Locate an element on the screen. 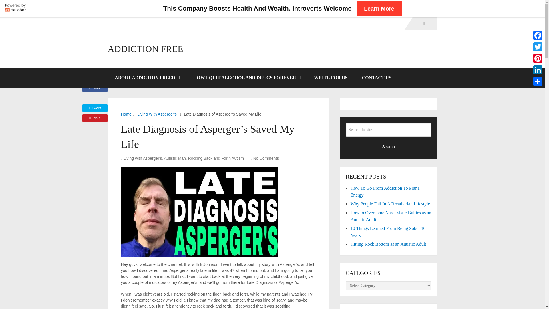 This screenshot has height=309, width=549. No Comments is located at coordinates (266, 158).